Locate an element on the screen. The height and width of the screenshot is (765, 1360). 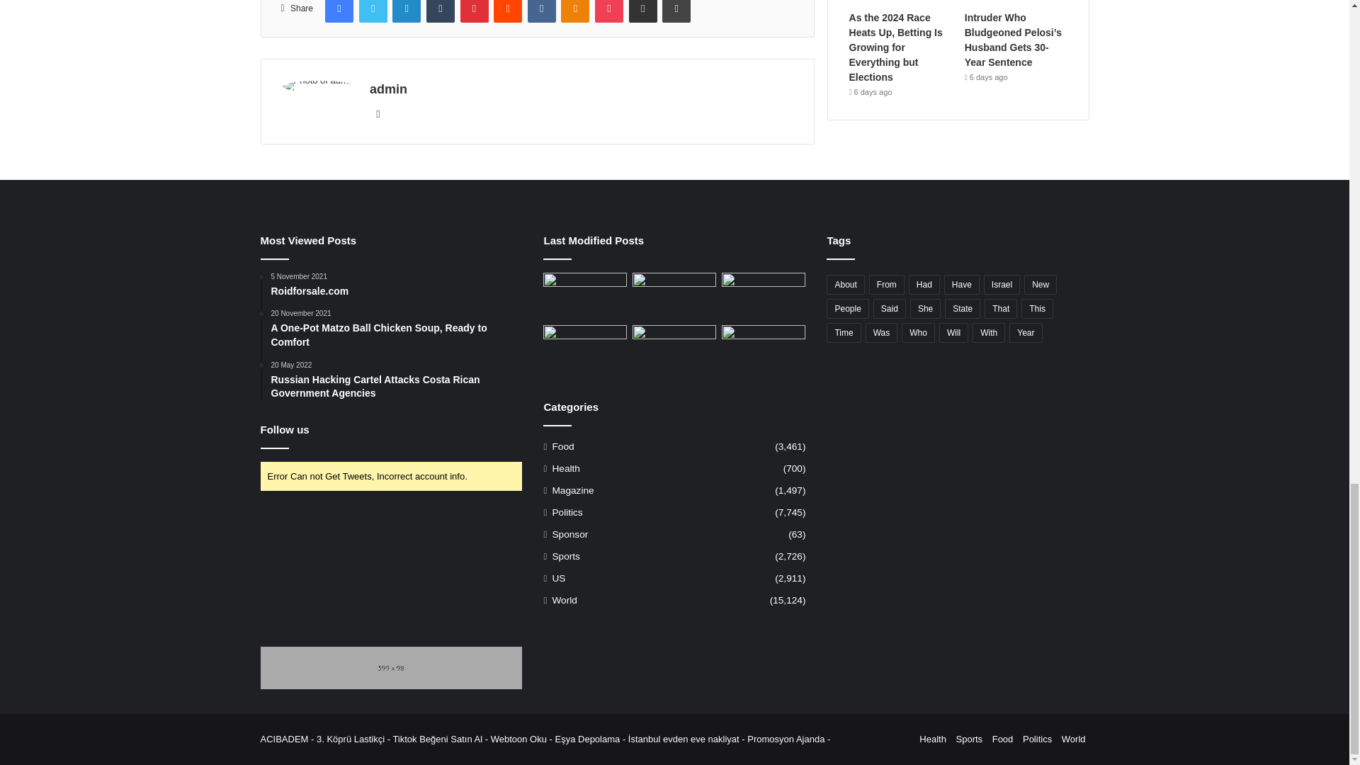
Tumblr is located at coordinates (441, 11).